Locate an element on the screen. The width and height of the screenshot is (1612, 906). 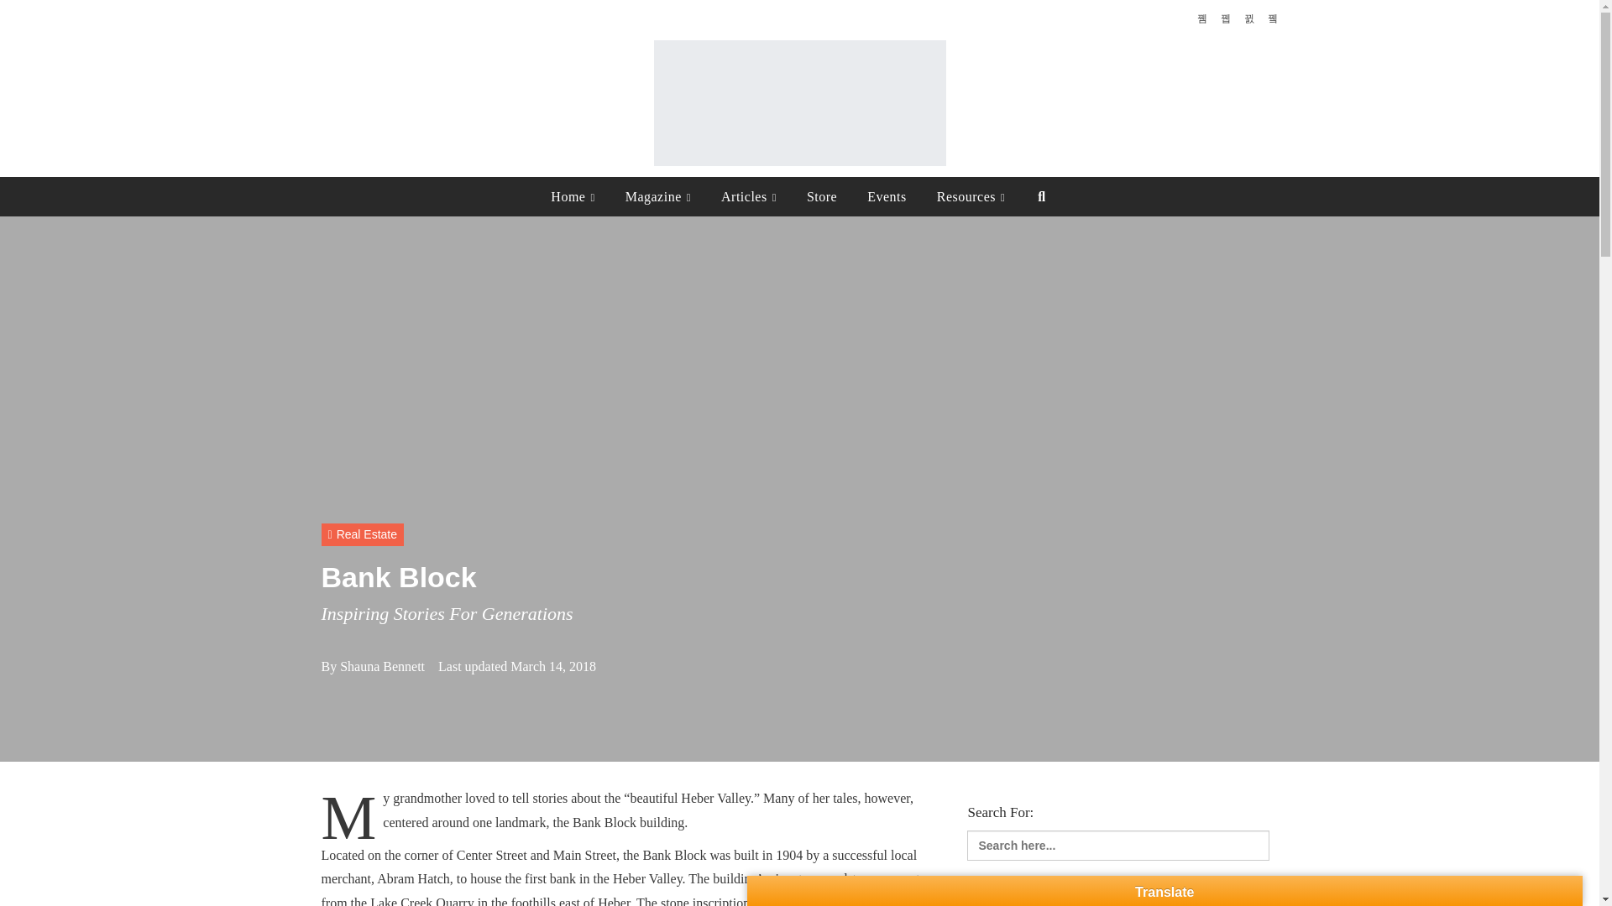
Store is located at coordinates (821, 196).